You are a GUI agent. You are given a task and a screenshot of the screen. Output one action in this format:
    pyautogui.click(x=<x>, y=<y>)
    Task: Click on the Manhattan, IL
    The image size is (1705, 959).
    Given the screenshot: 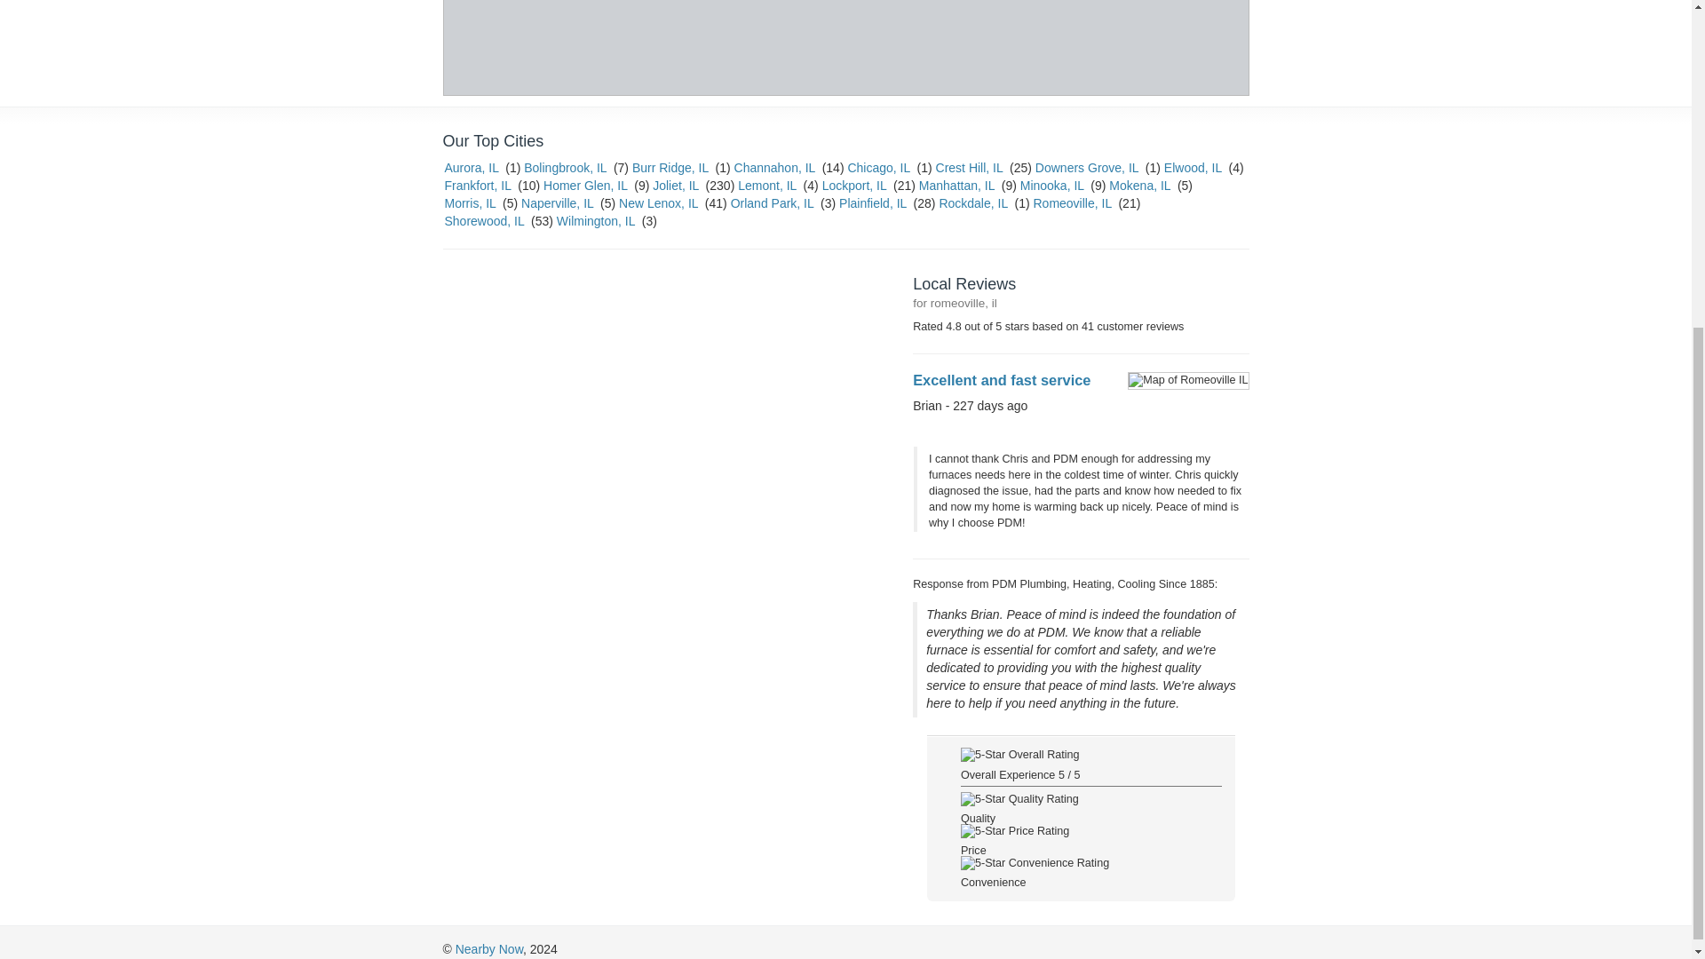 What is the action you would take?
    pyautogui.click(x=956, y=185)
    